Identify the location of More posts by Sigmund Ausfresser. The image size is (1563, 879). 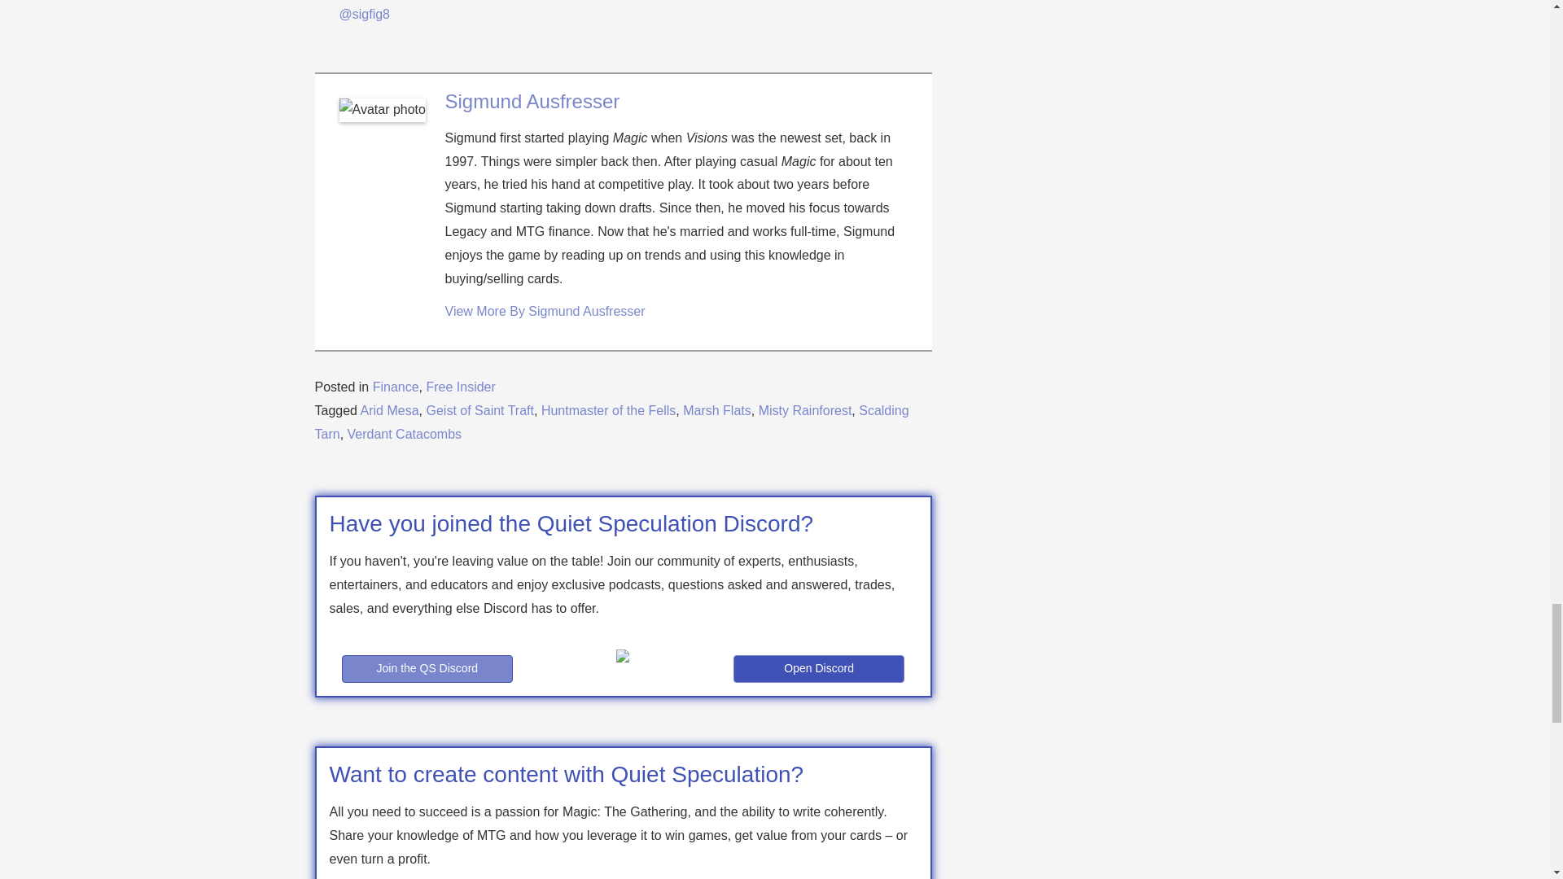
(544, 311).